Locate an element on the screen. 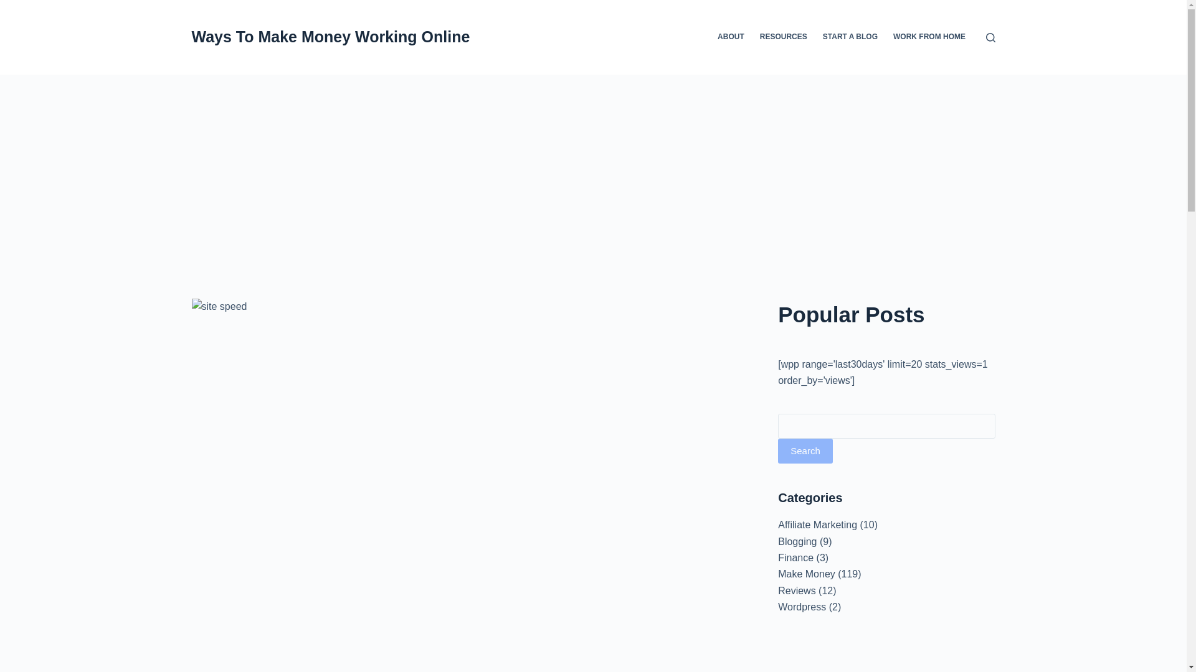  Finance is located at coordinates (795, 558).